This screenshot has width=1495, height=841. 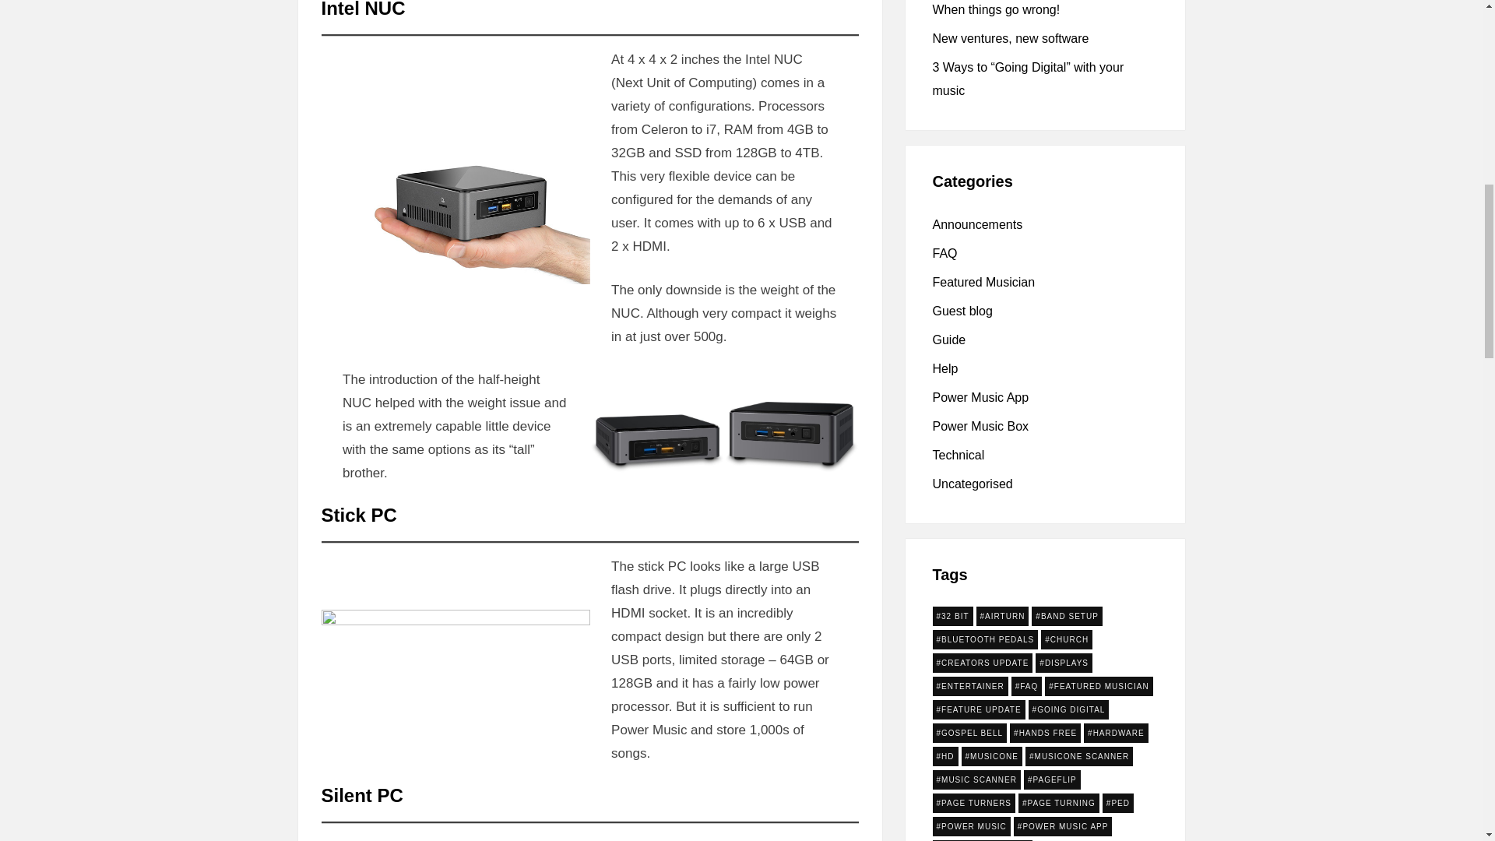 What do you see at coordinates (1011, 39) in the screenshot?
I see `New ventures, new software` at bounding box center [1011, 39].